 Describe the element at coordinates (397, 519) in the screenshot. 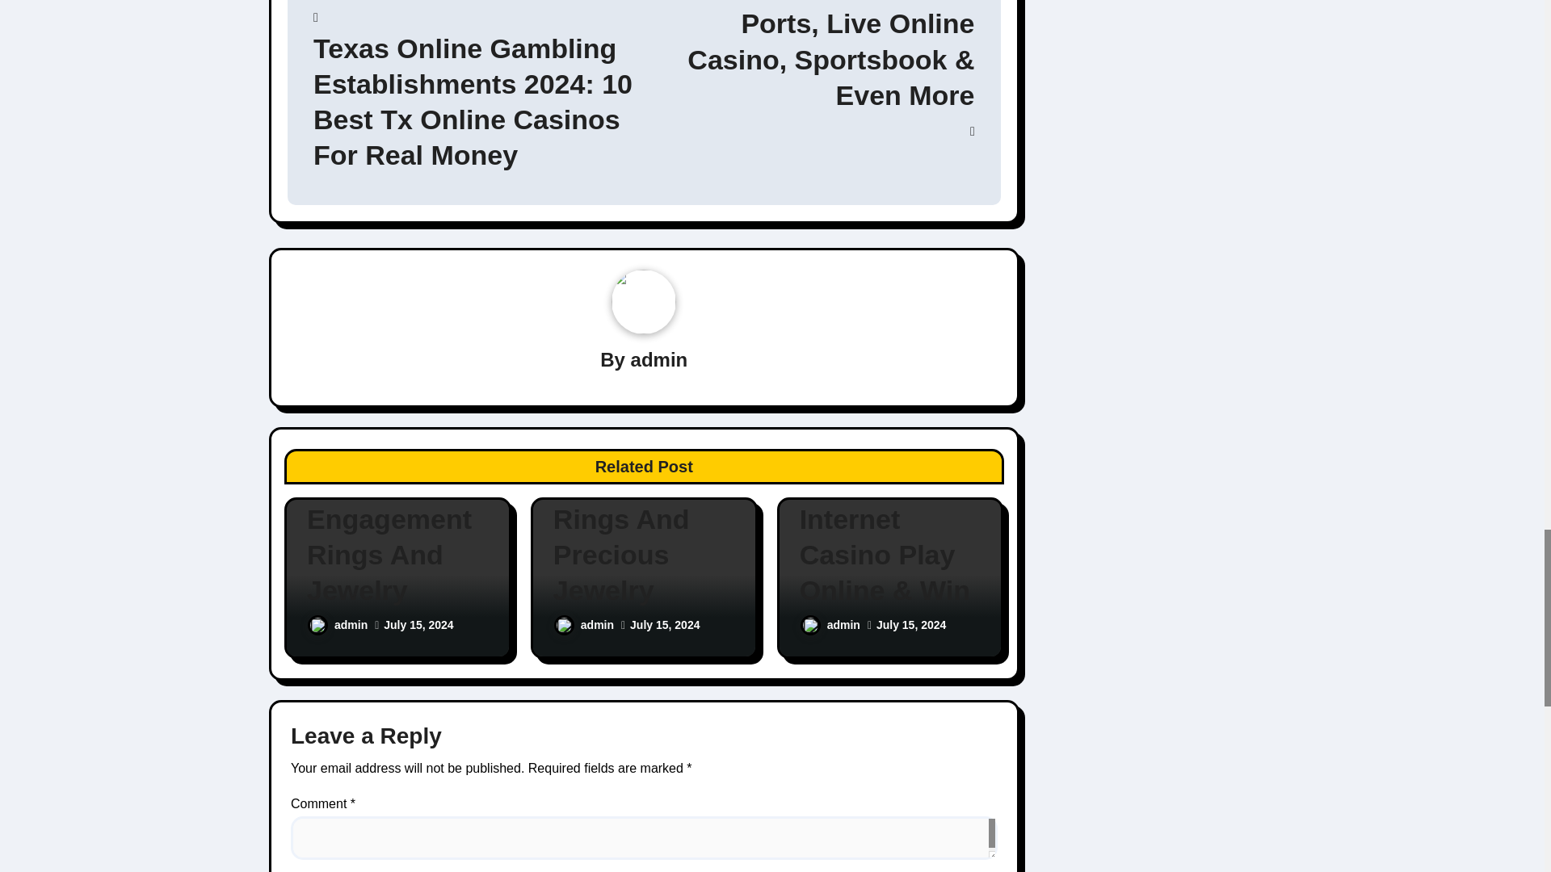

I see `Permalink to: Lab Grown Up Ruby Engagement Rings And Jewelry` at that location.